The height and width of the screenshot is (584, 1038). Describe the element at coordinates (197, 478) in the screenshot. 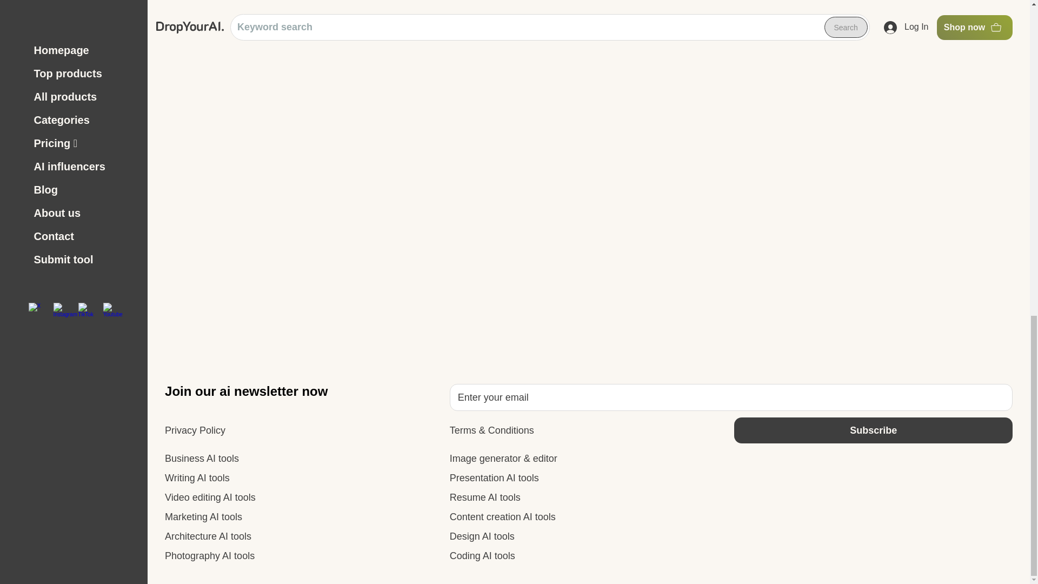

I see `Writing AI tools` at that location.